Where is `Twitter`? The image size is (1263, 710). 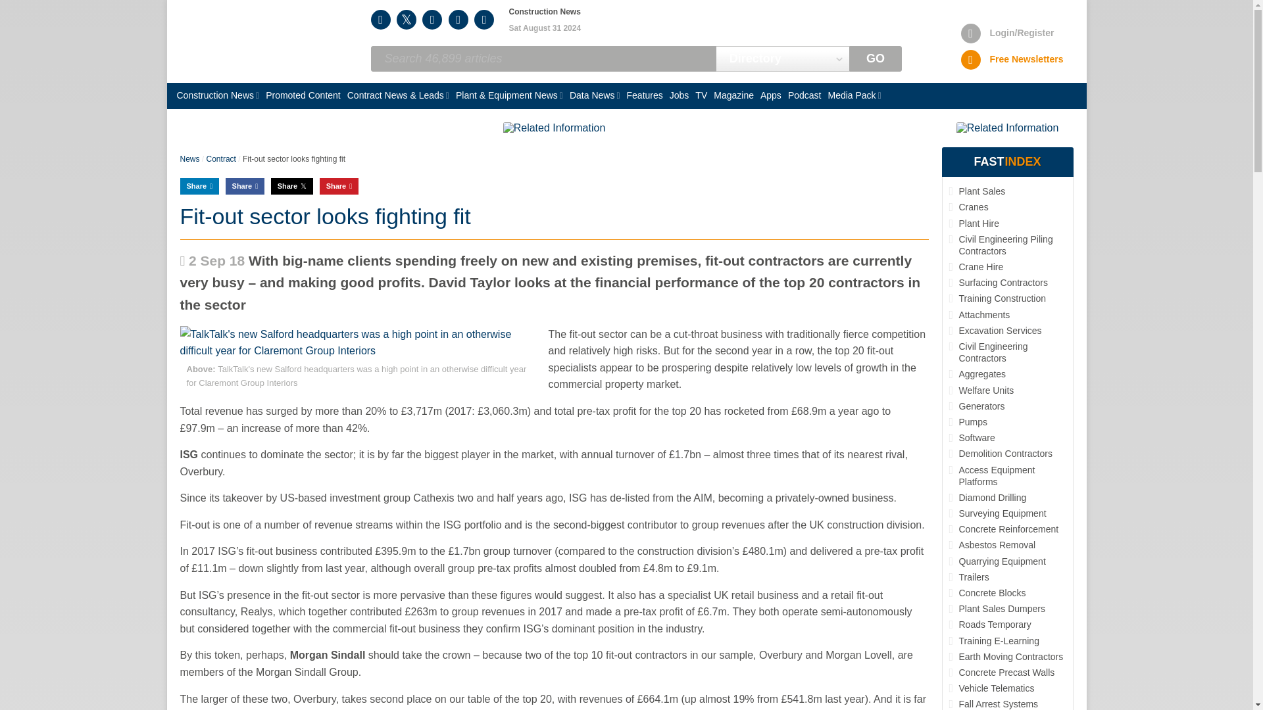
Twitter is located at coordinates (407, 20).